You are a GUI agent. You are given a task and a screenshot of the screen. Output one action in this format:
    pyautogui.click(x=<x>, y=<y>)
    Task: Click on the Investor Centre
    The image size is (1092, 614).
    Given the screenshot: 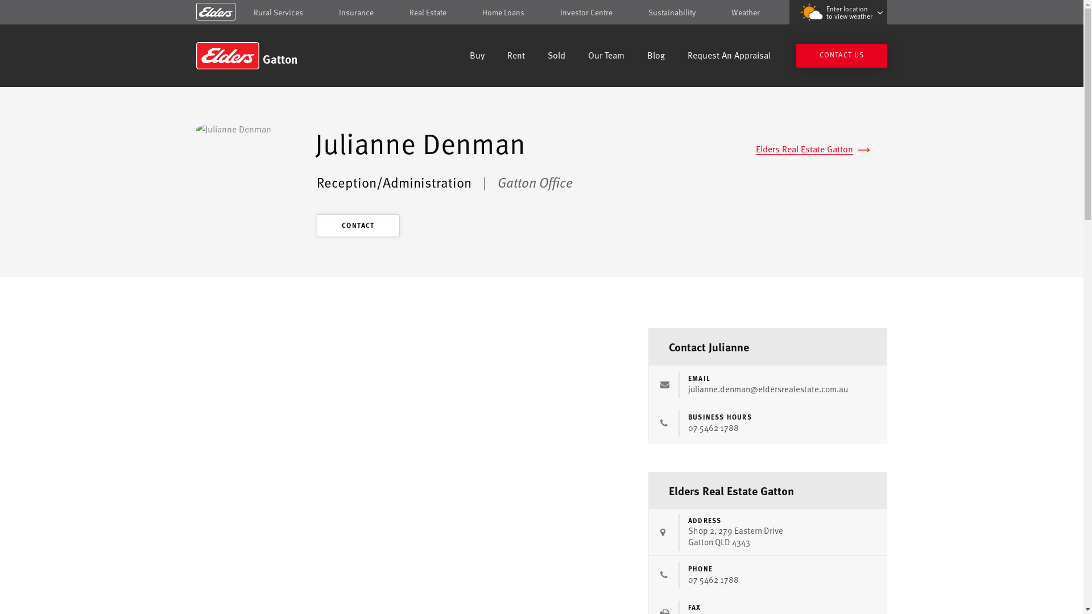 What is the action you would take?
    pyautogui.click(x=586, y=13)
    